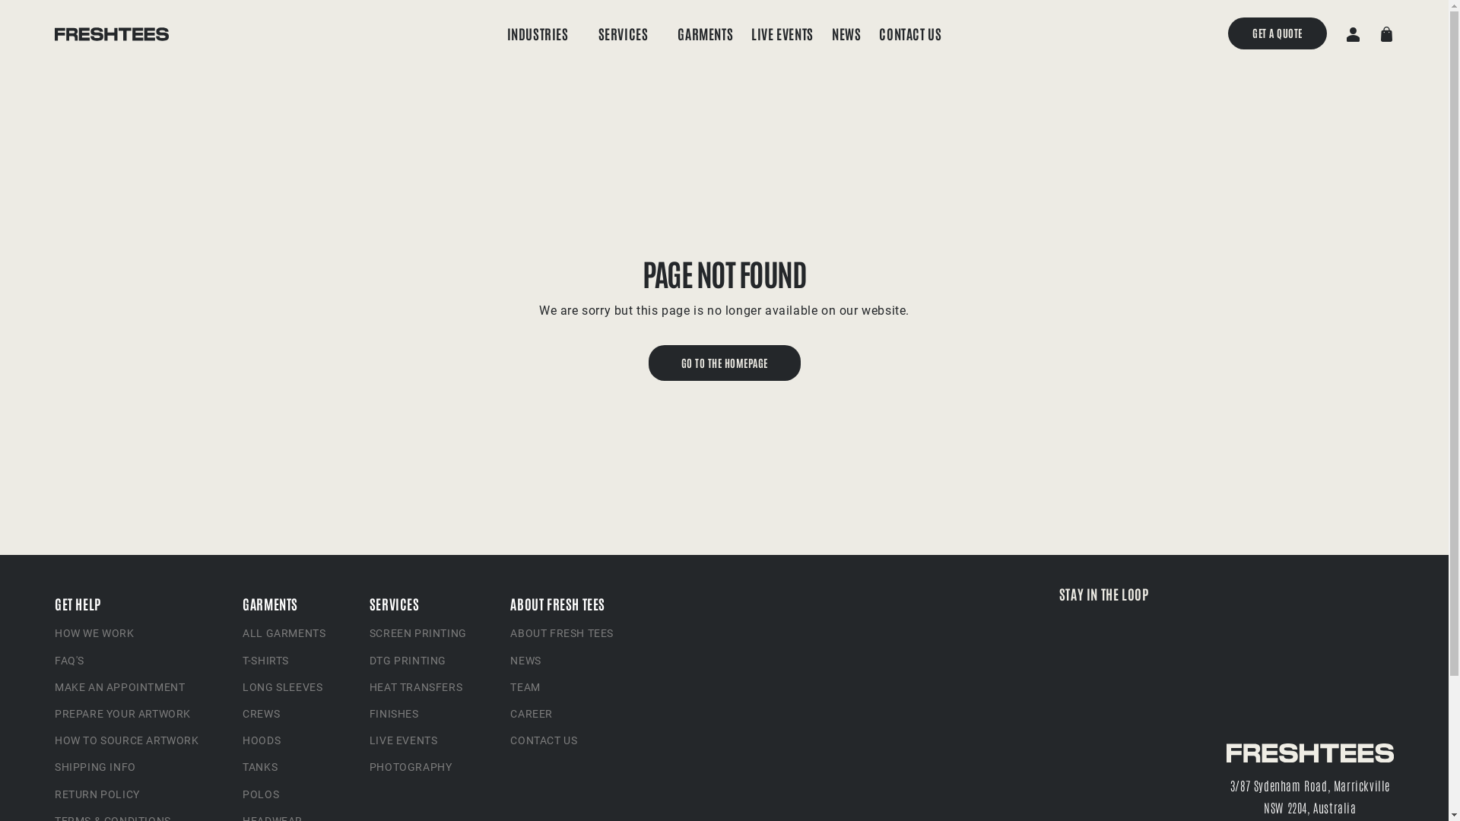  I want to click on PREPARE YOUR ARTWORK, so click(123, 715).